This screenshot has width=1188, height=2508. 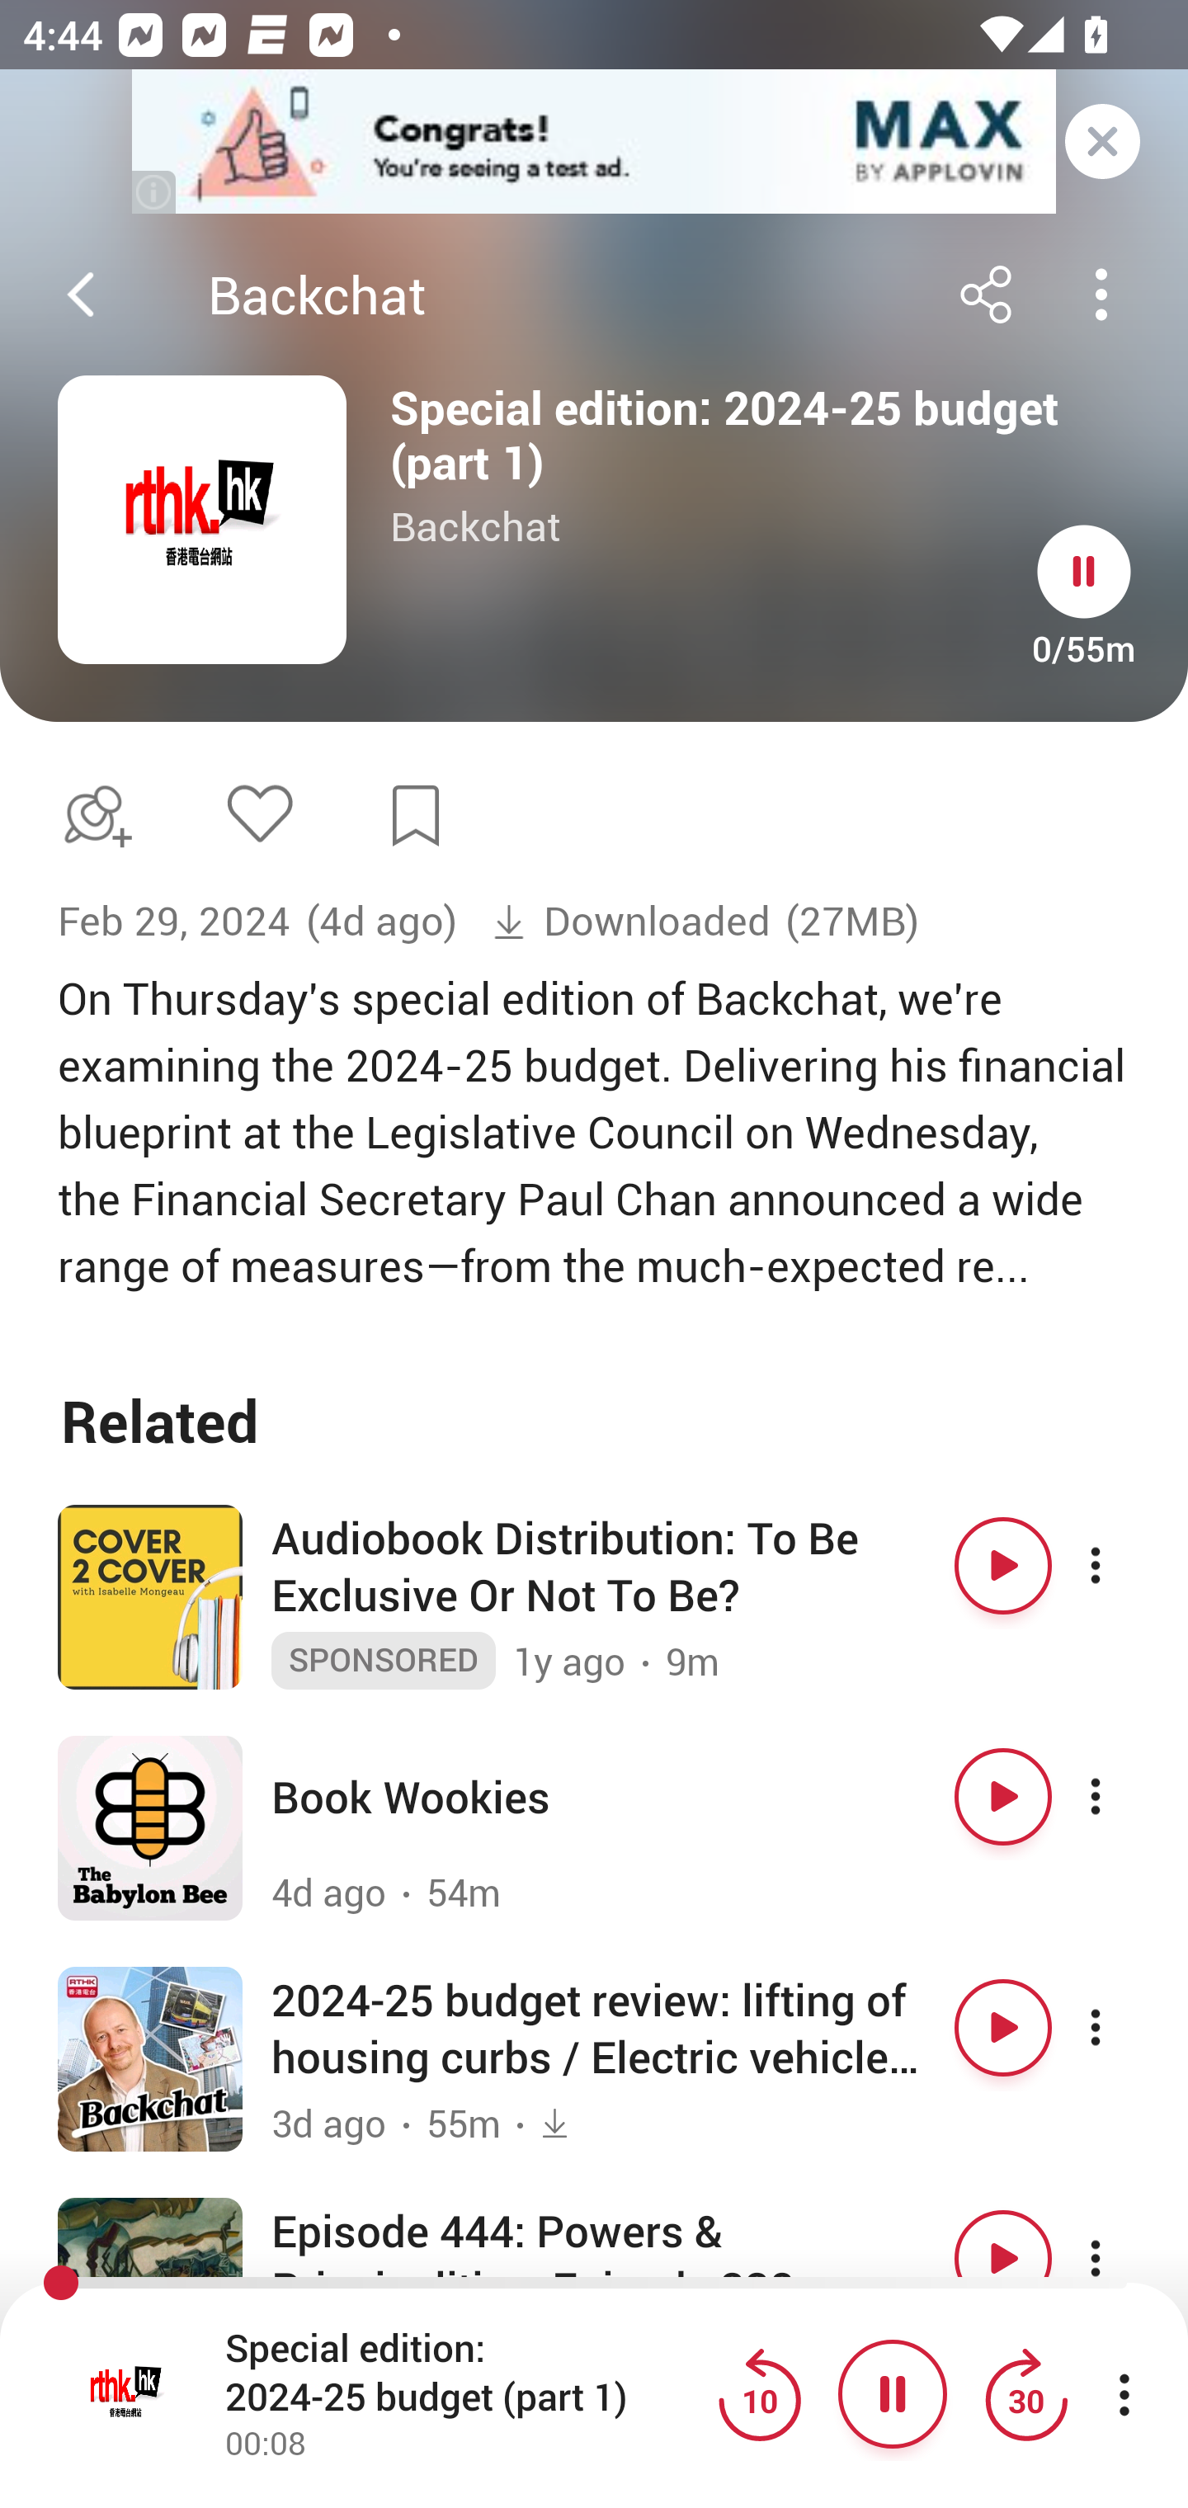 What do you see at coordinates (92, 815) in the screenshot?
I see `Add episode to Play Later` at bounding box center [92, 815].